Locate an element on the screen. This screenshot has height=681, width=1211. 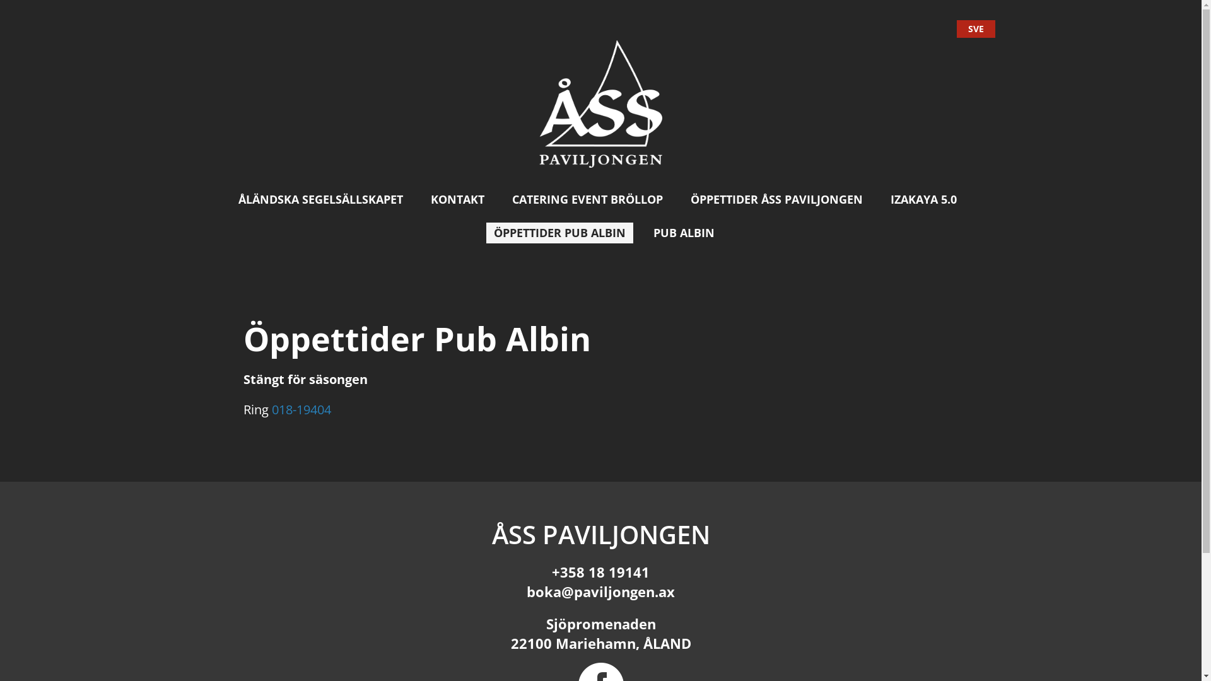
IZAKAYA 5.0 is located at coordinates (923, 199).